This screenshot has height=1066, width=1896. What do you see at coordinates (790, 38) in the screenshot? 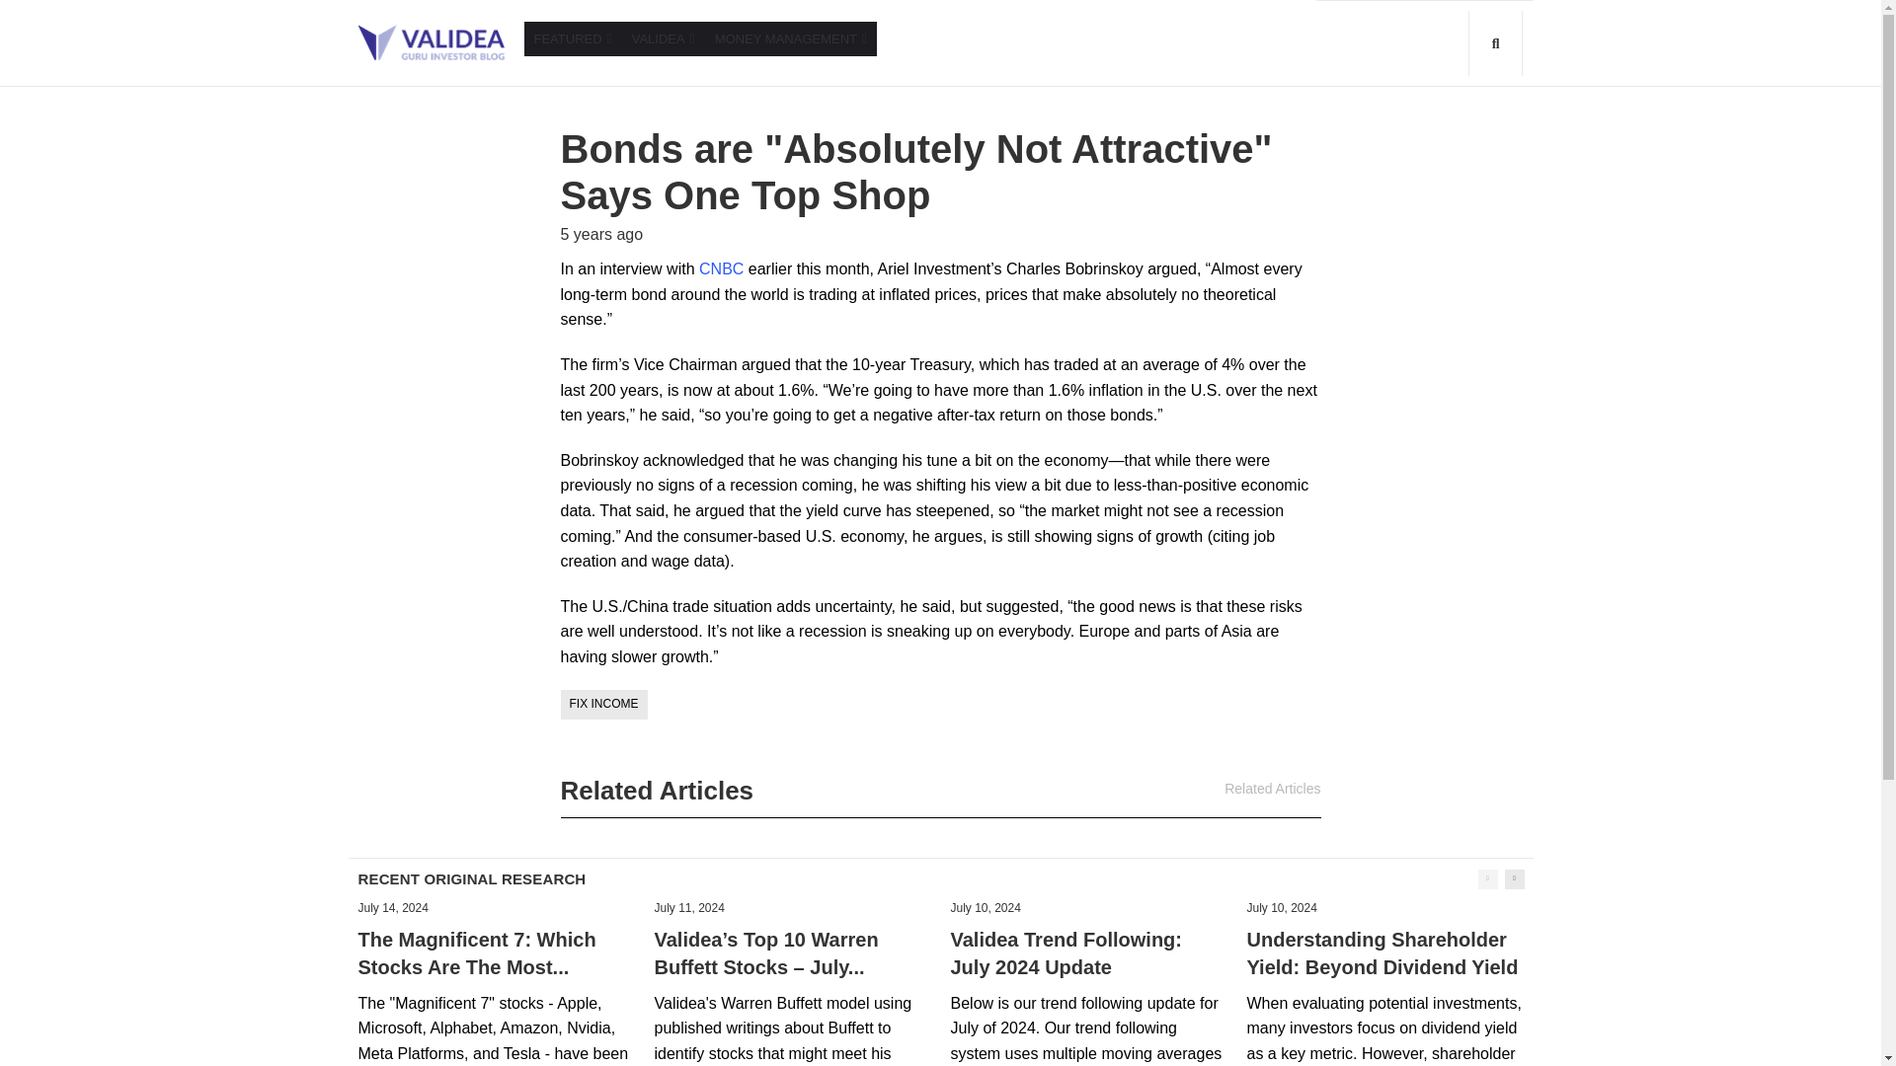
I see `MONEY MANAGEMENT` at bounding box center [790, 38].